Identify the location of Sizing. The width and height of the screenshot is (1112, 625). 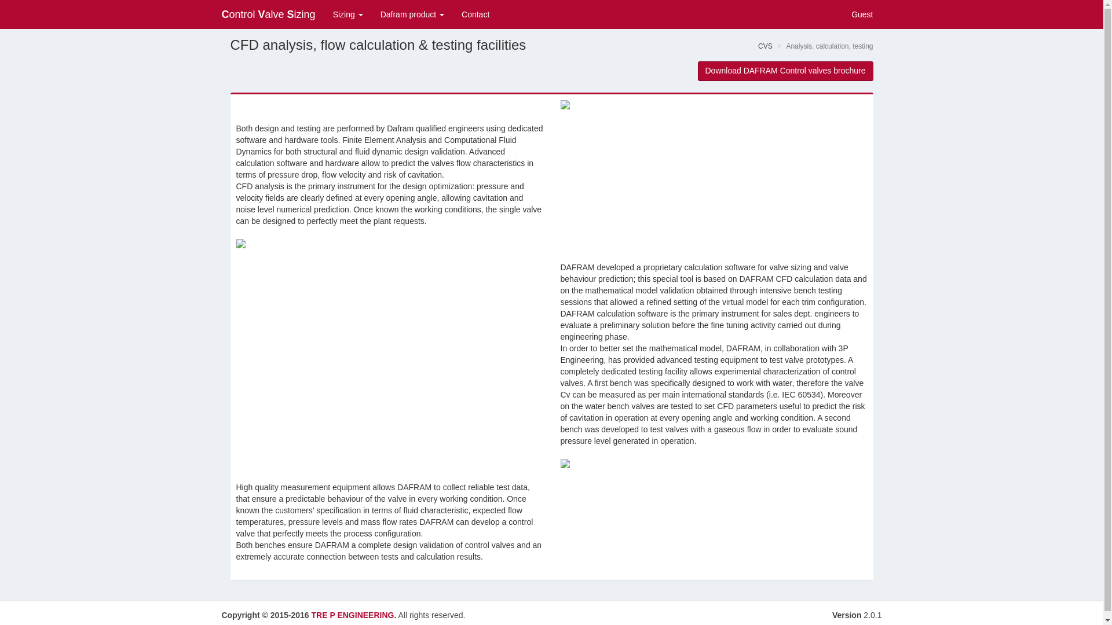
(348, 14).